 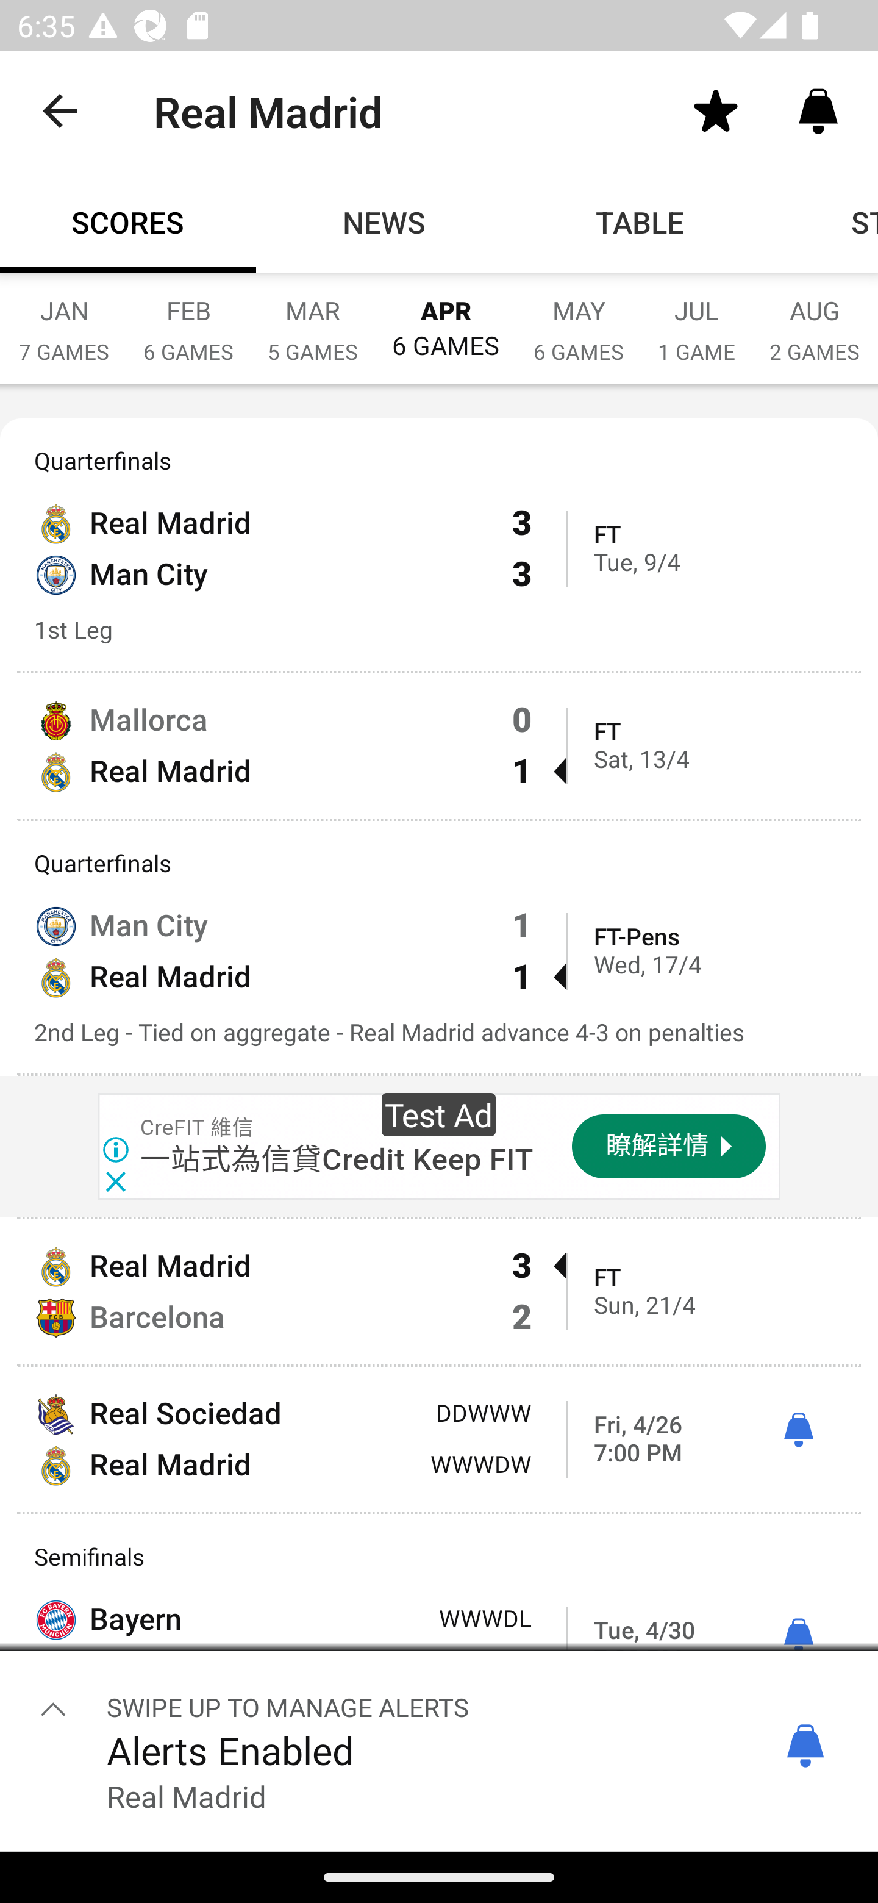 What do you see at coordinates (815, 318) in the screenshot?
I see `AUG 2 GAMES` at bounding box center [815, 318].